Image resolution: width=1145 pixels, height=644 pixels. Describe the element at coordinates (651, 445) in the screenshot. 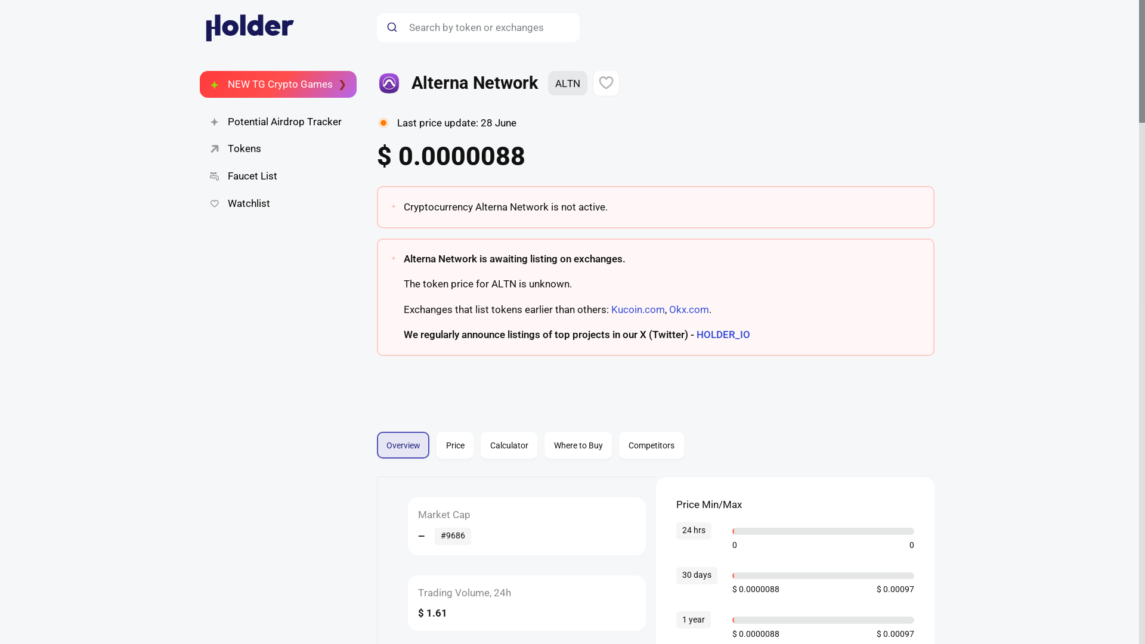

I see `Where to Buy` at that location.